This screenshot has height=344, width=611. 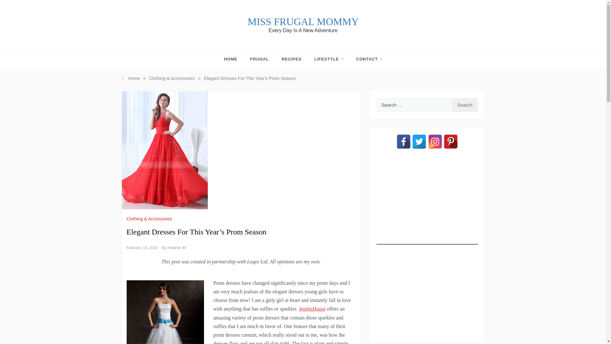 What do you see at coordinates (303, 22) in the screenshot?
I see `MISS FRUGAL MOMMY` at bounding box center [303, 22].